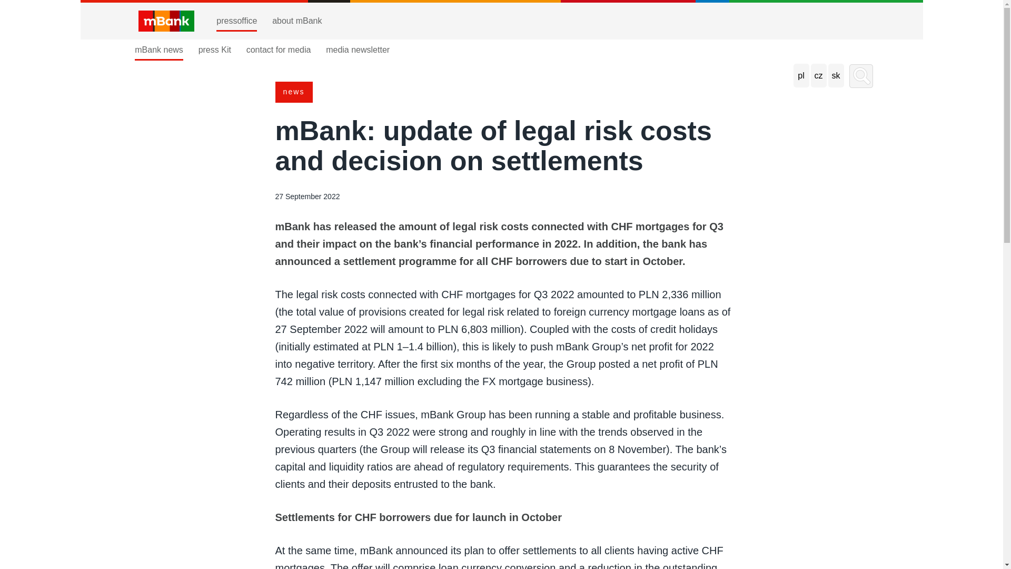 The width and height of the screenshot is (1011, 569). I want to click on Pressoffice, so click(236, 21).